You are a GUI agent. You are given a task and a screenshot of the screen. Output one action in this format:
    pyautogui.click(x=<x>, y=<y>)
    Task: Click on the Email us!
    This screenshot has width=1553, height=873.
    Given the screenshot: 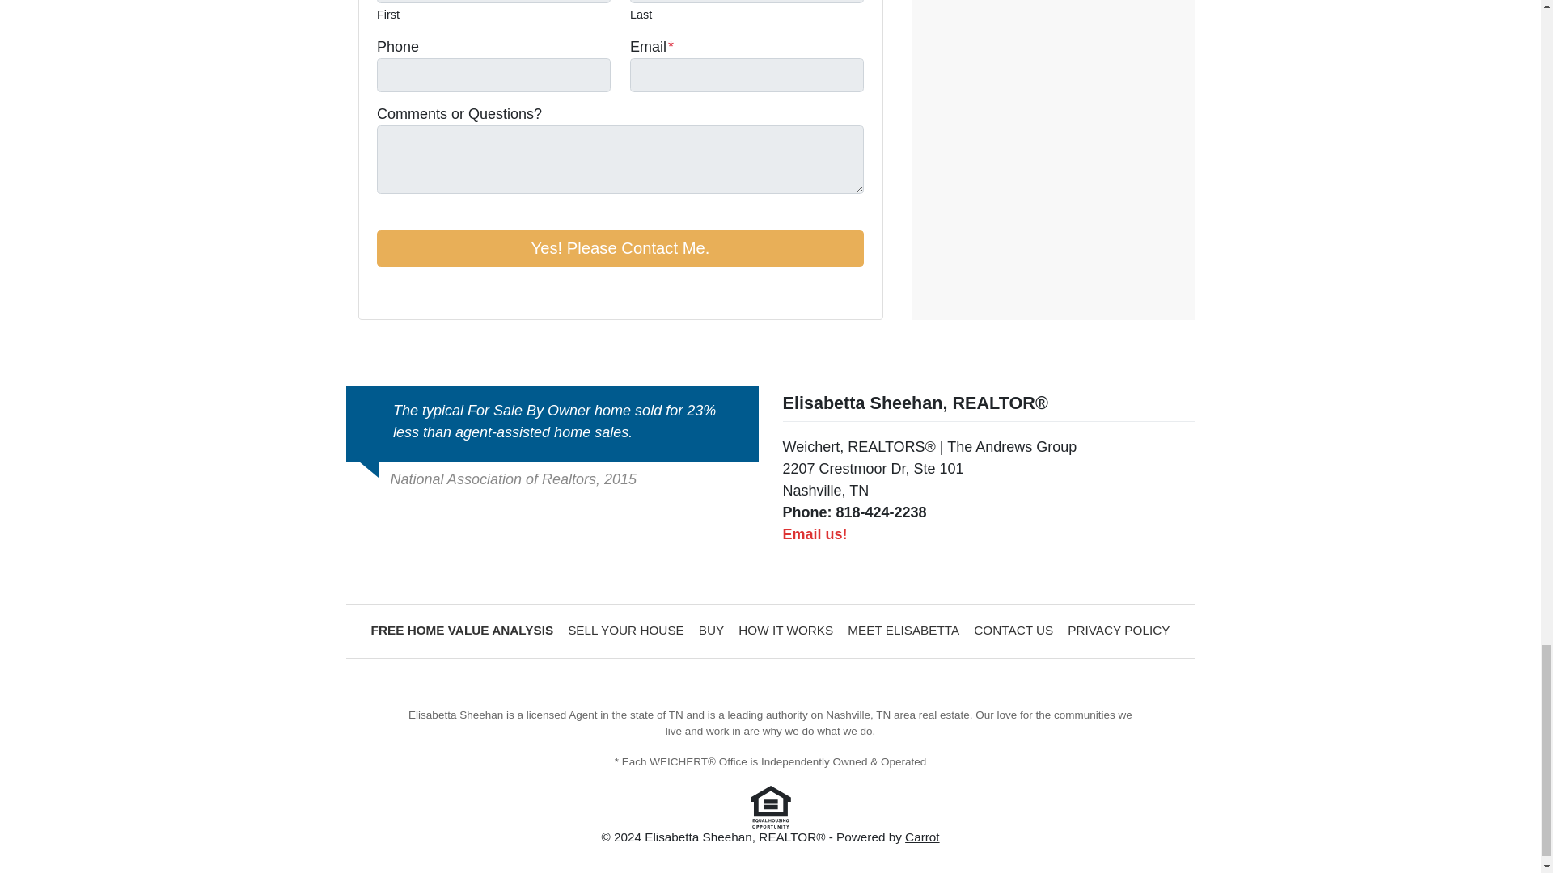 What is the action you would take?
    pyautogui.click(x=815, y=533)
    